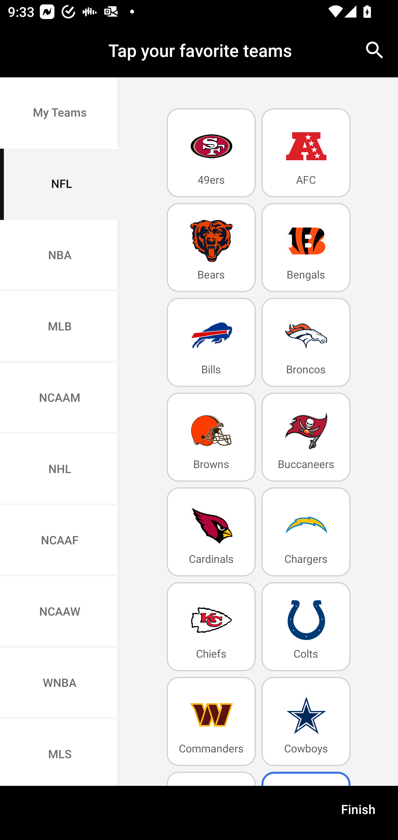 This screenshot has width=398, height=840. What do you see at coordinates (60, 541) in the screenshot?
I see `NCAAF` at bounding box center [60, 541].